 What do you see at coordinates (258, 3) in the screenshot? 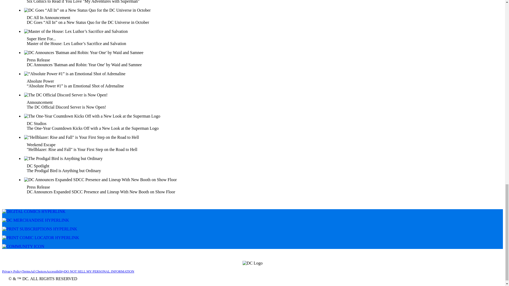
I see `Six Comics to Read if You Love "My Adventures with Superman"` at bounding box center [258, 3].